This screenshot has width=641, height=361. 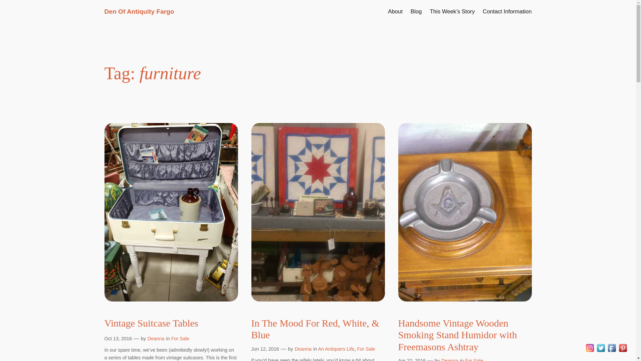 What do you see at coordinates (416, 11) in the screenshot?
I see `Blog` at bounding box center [416, 11].